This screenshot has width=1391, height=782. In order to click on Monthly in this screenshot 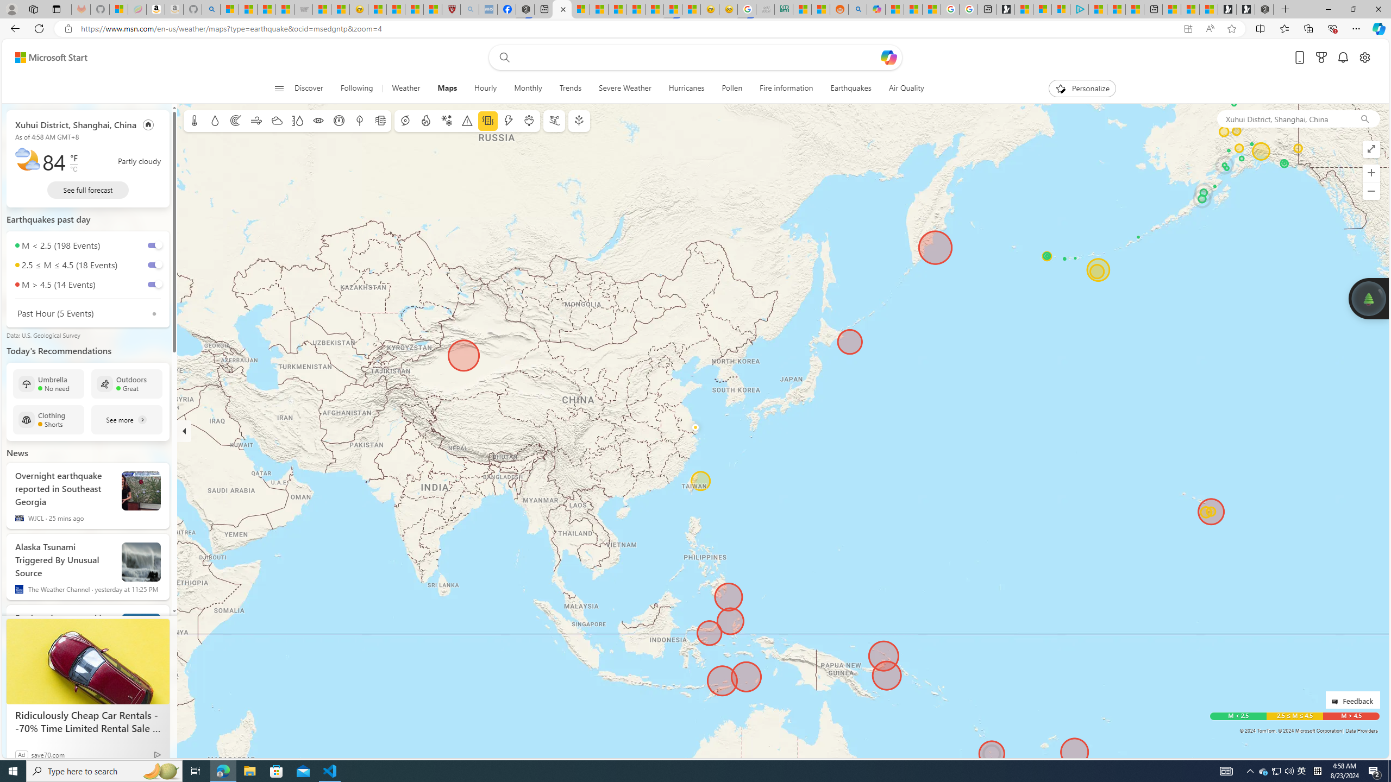, I will do `click(528, 89)`.